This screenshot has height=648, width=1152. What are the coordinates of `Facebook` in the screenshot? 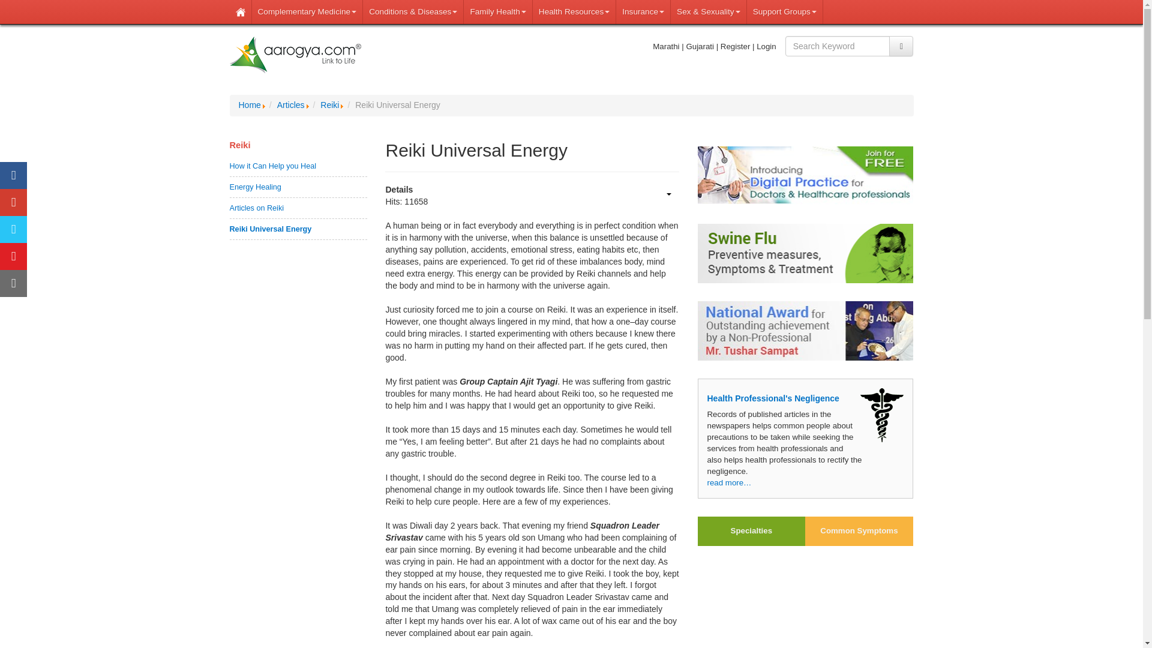 It's located at (13, 175).